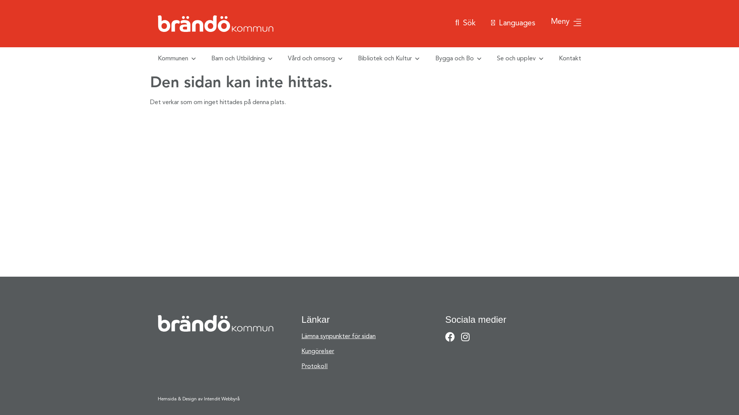 The height and width of the screenshot is (415, 739). I want to click on Se och upplev, so click(520, 59).